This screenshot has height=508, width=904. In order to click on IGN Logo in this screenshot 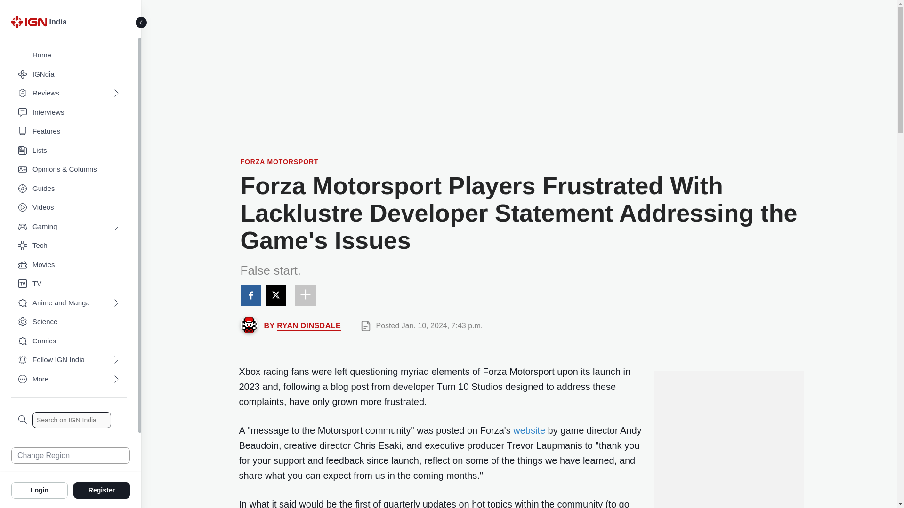, I will do `click(30, 24)`.